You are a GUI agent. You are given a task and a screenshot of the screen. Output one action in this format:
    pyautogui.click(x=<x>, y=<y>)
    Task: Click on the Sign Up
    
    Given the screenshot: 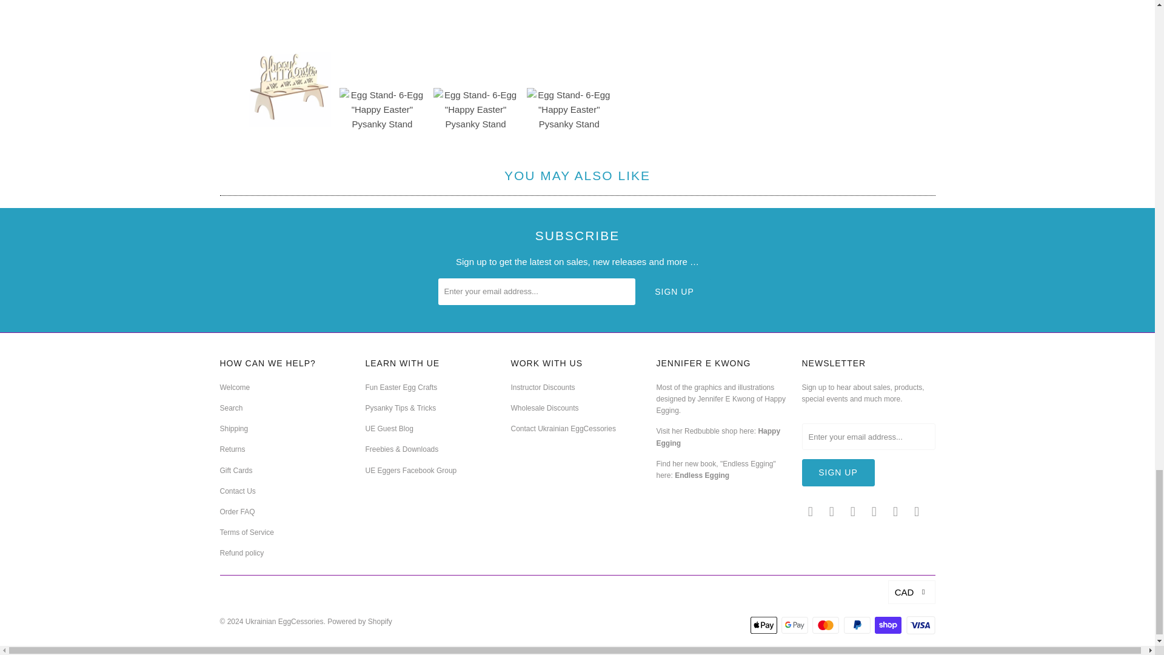 What is the action you would take?
    pyautogui.click(x=838, y=473)
    